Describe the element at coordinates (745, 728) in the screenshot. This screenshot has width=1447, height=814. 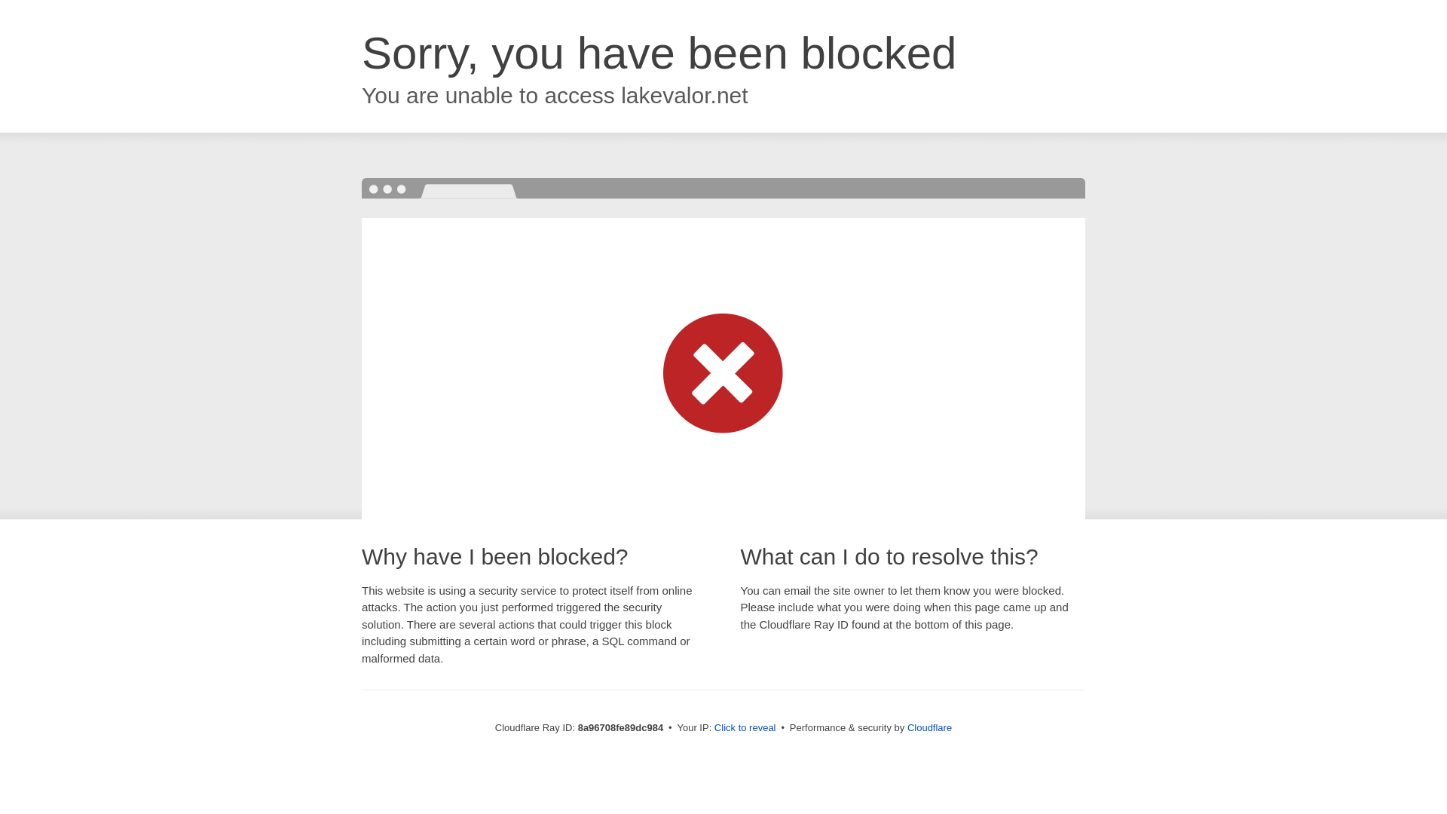
I see `Click to reveal` at that location.